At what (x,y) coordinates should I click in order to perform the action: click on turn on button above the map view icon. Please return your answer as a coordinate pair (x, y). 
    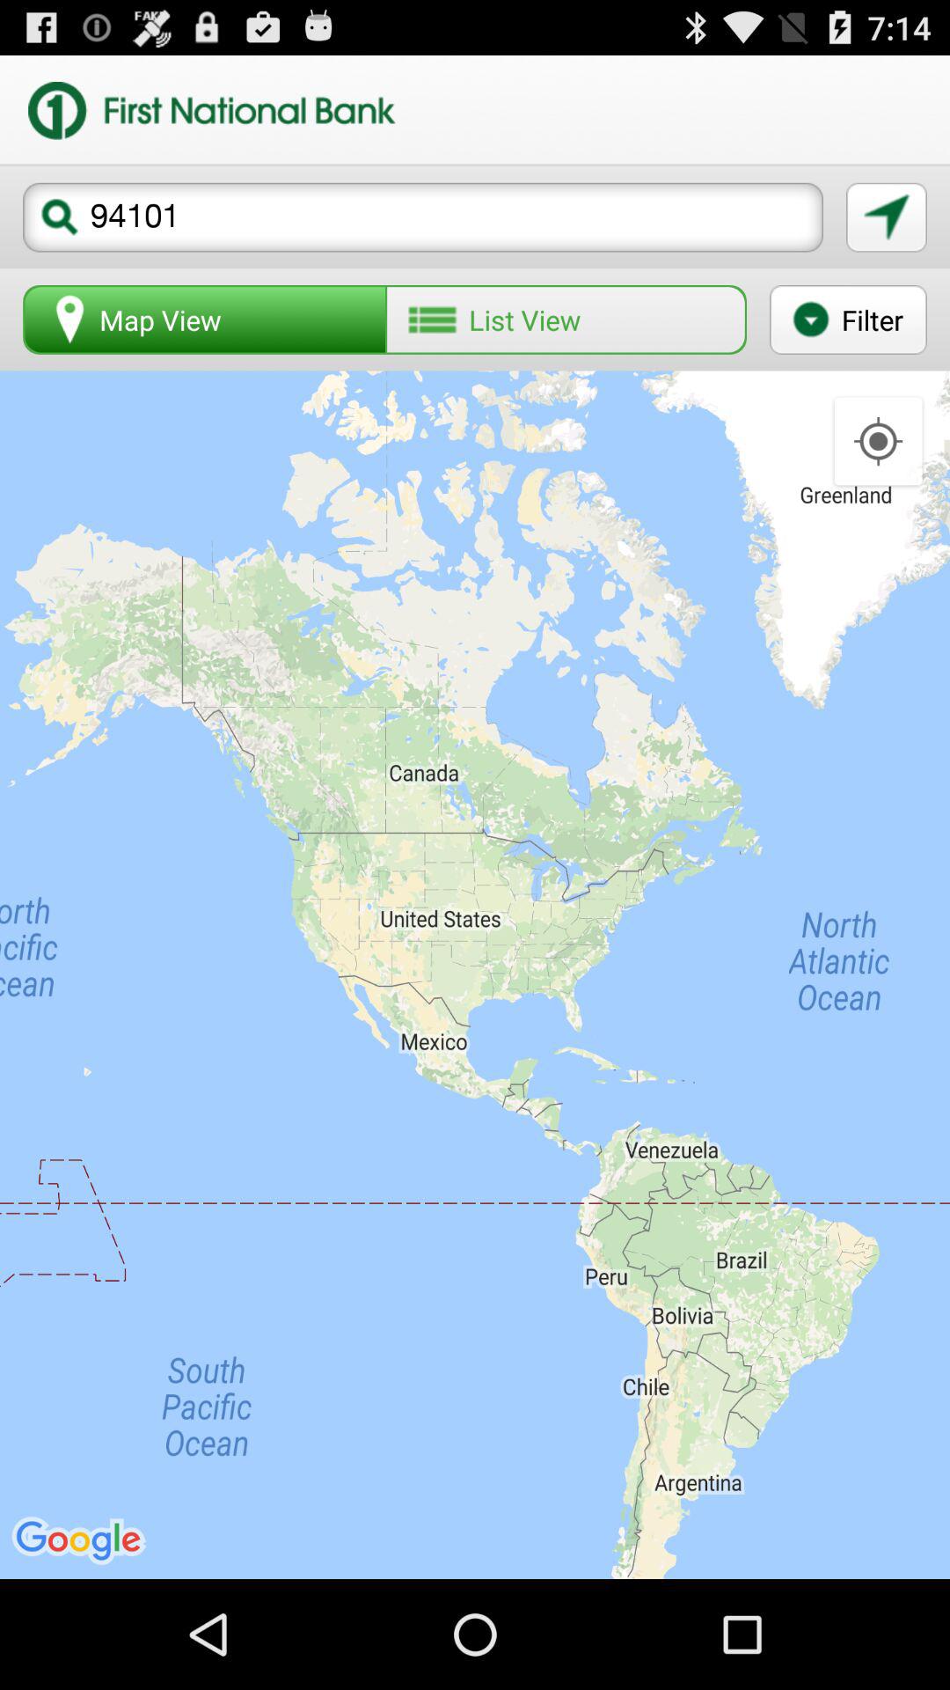
    Looking at the image, I should click on (423, 217).